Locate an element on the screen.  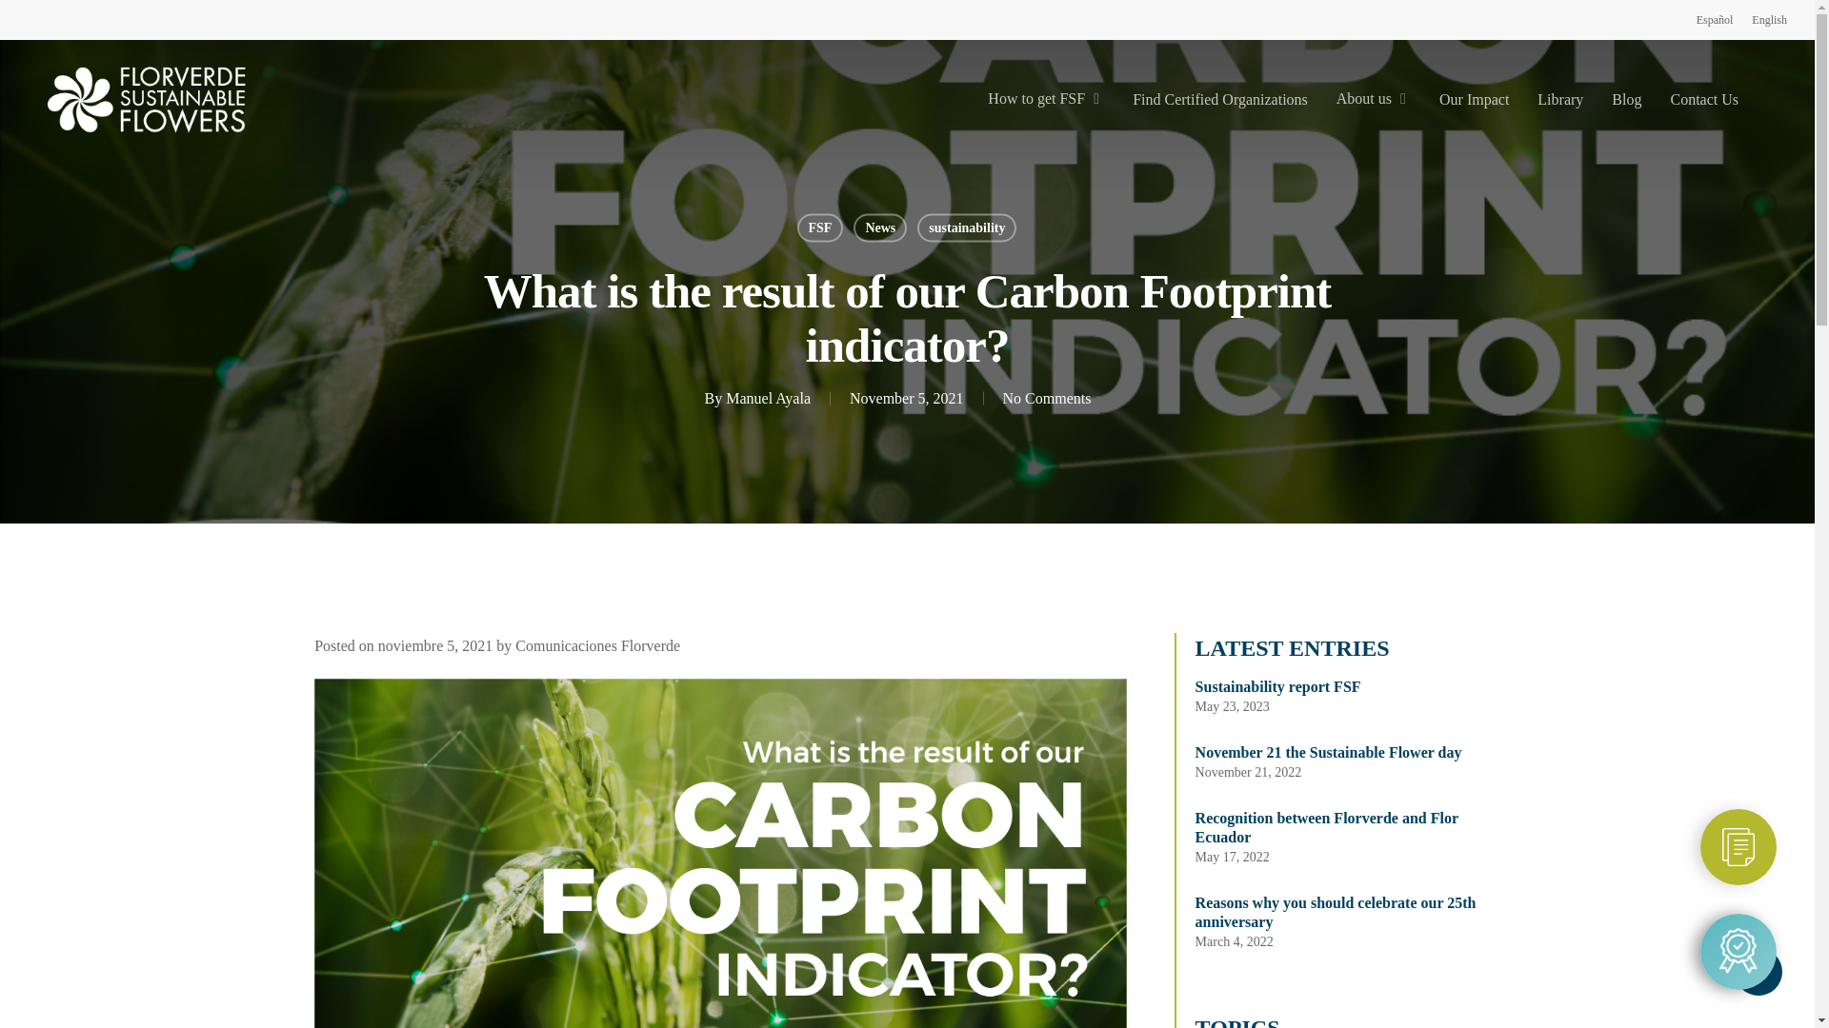
News is located at coordinates (880, 227).